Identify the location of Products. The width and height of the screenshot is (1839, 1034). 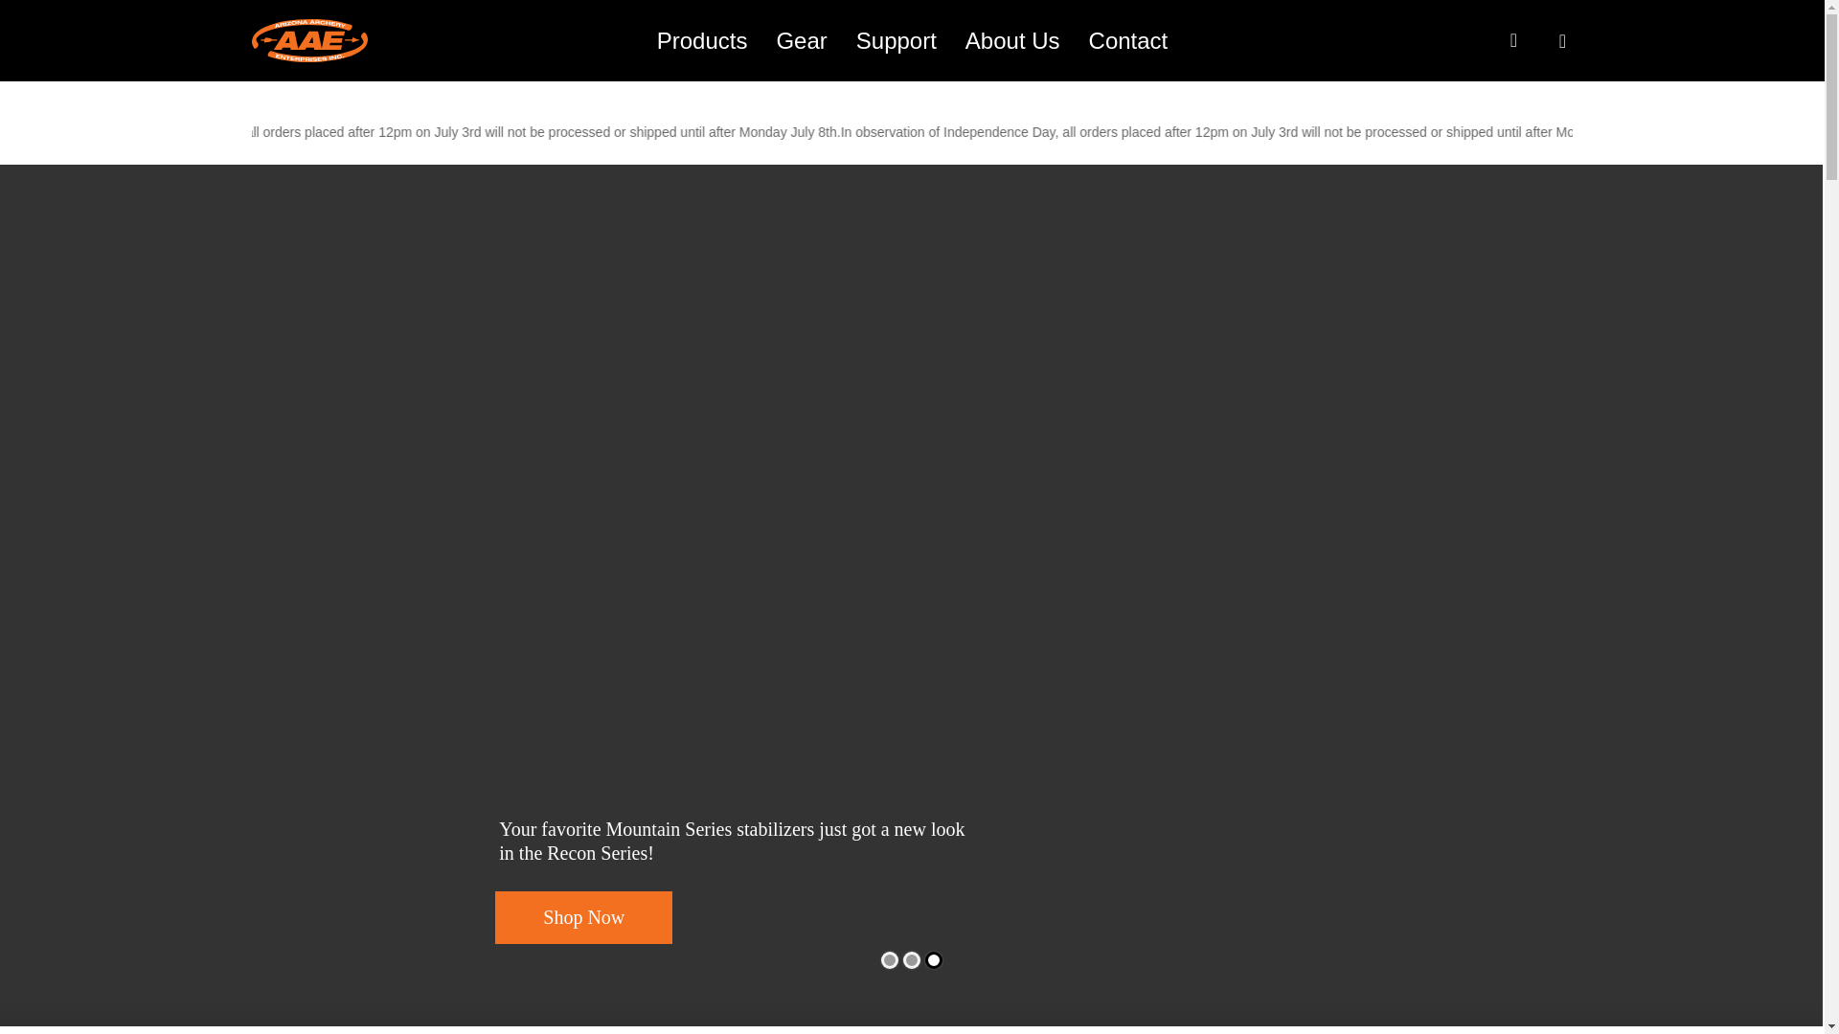
(702, 40).